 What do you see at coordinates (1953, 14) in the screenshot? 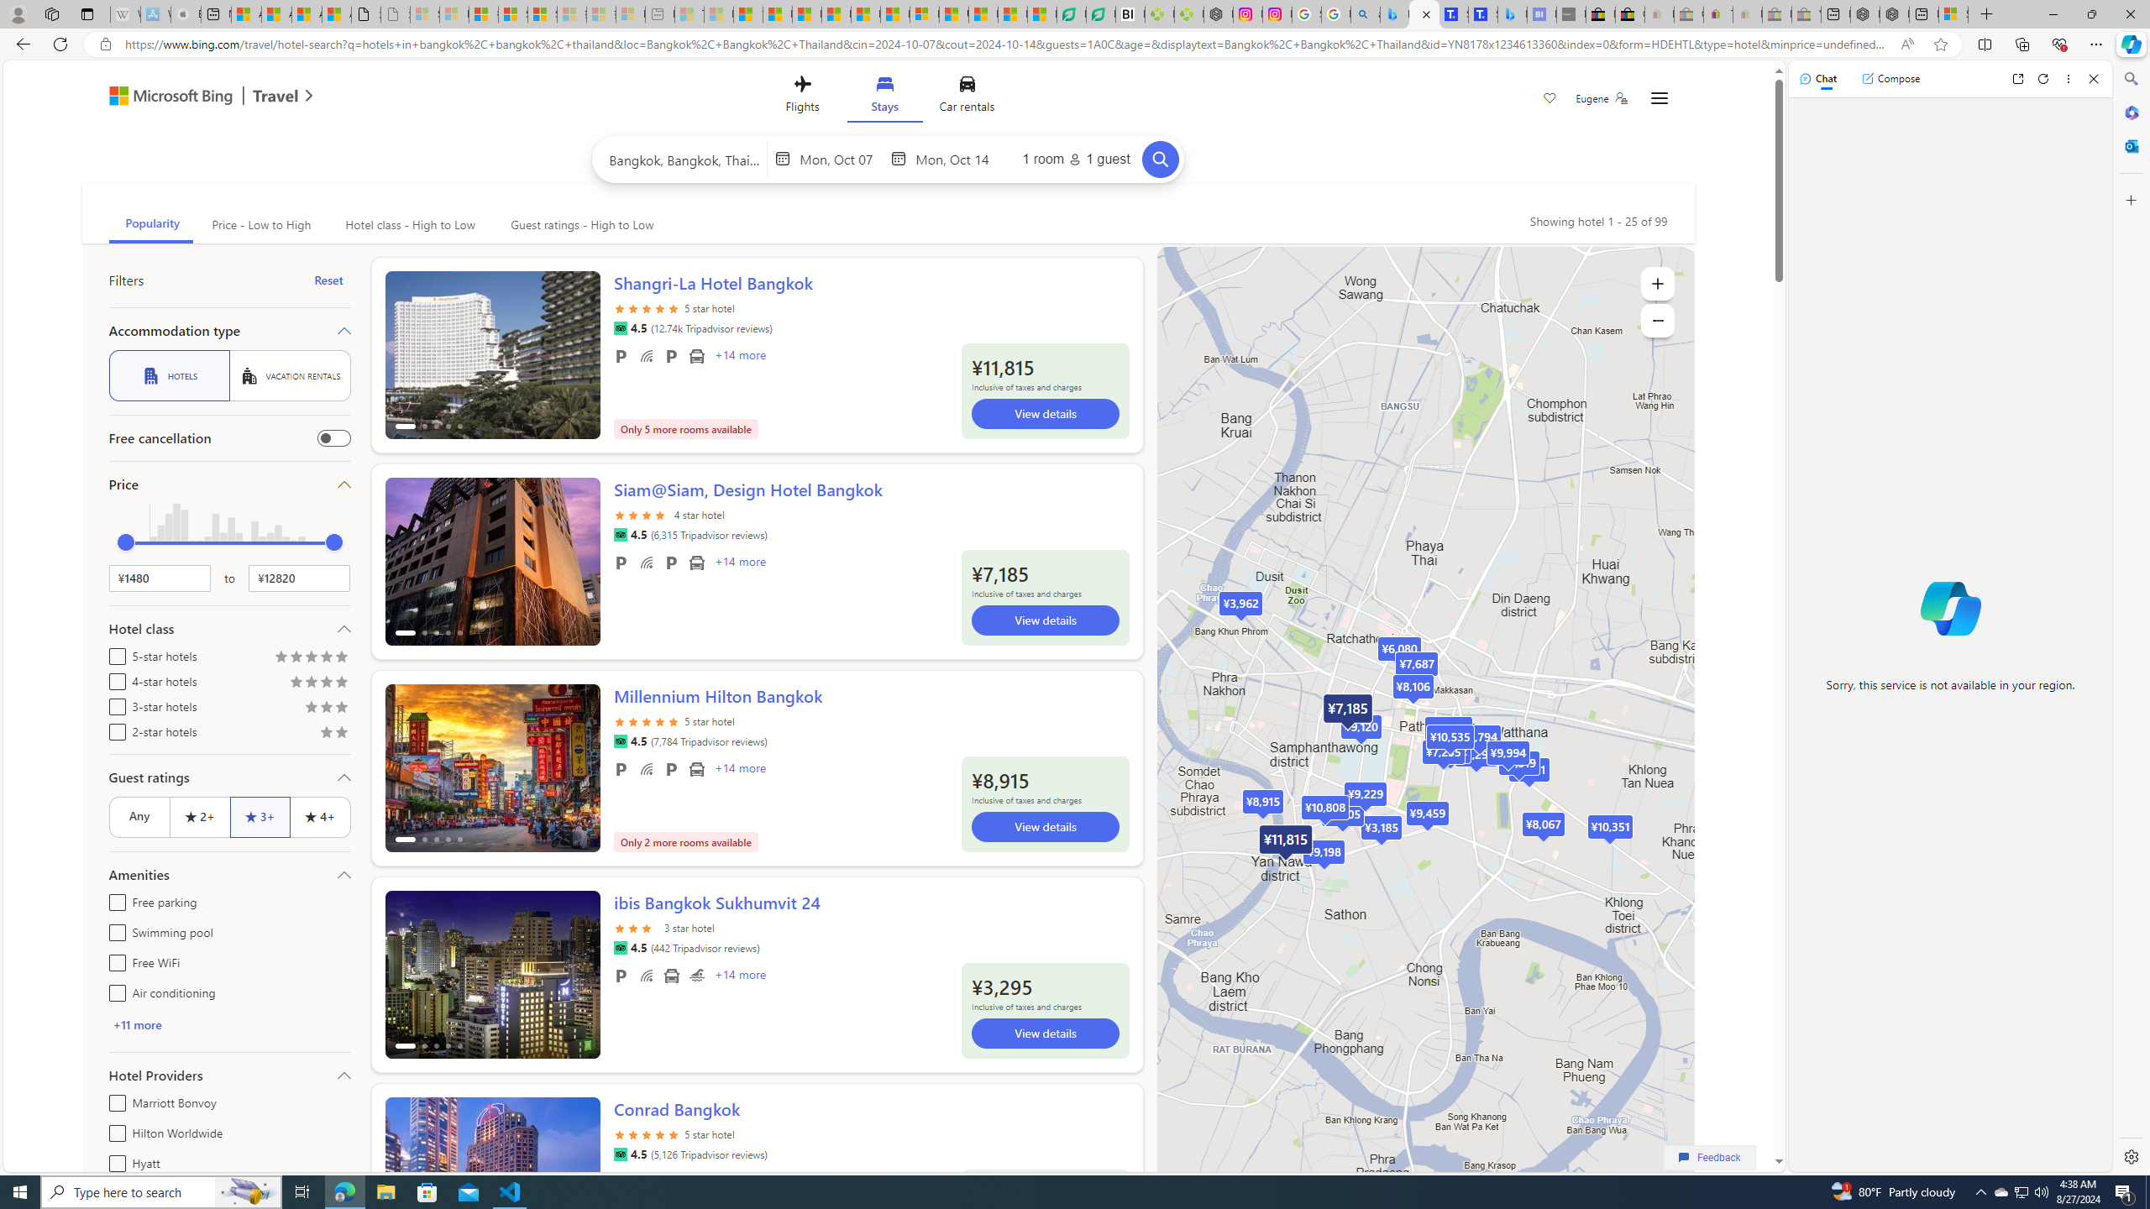
I see `Sign in to your Microsoft account` at bounding box center [1953, 14].